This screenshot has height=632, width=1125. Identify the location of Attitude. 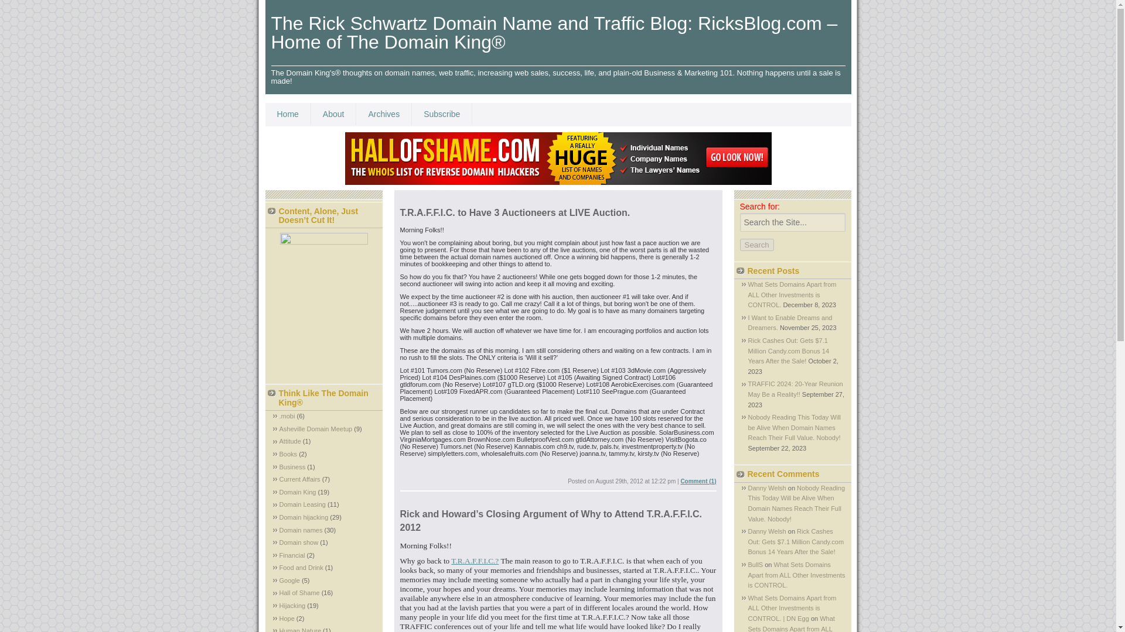
(289, 441).